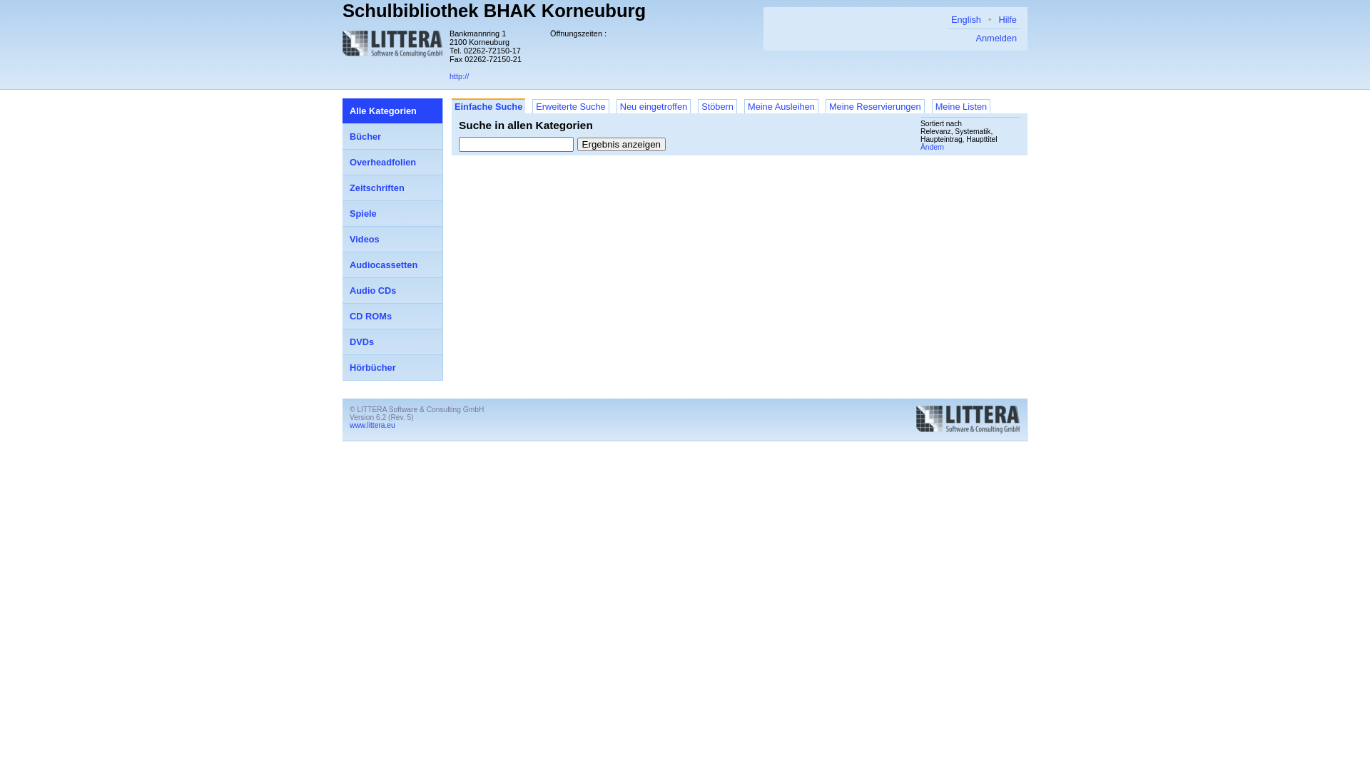  Describe the element at coordinates (875, 106) in the screenshot. I see `Meine Reservierungen` at that location.